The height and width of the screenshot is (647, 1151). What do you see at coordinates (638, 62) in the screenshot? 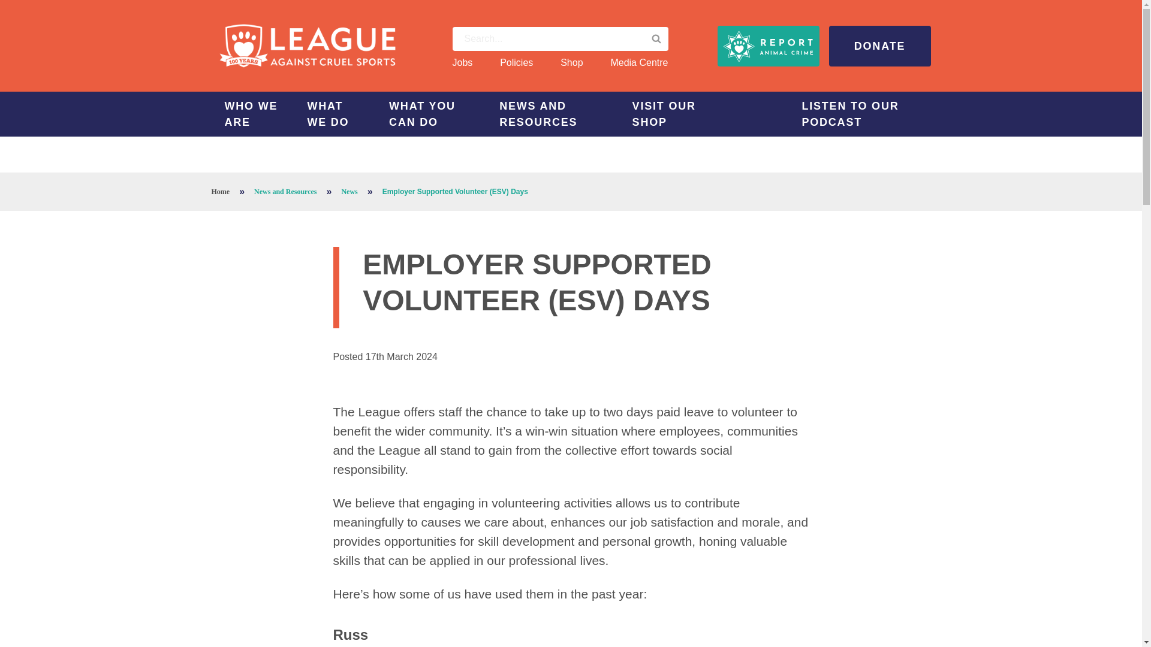
I see `Media Centre` at bounding box center [638, 62].